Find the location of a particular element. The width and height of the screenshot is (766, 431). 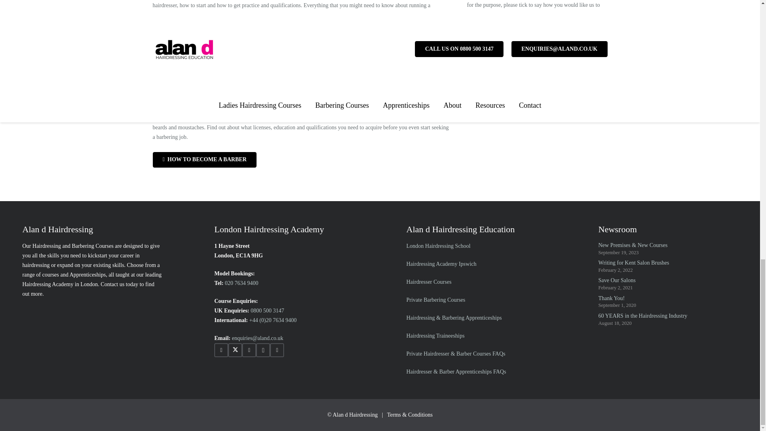

Email is located at coordinates (470, 42).